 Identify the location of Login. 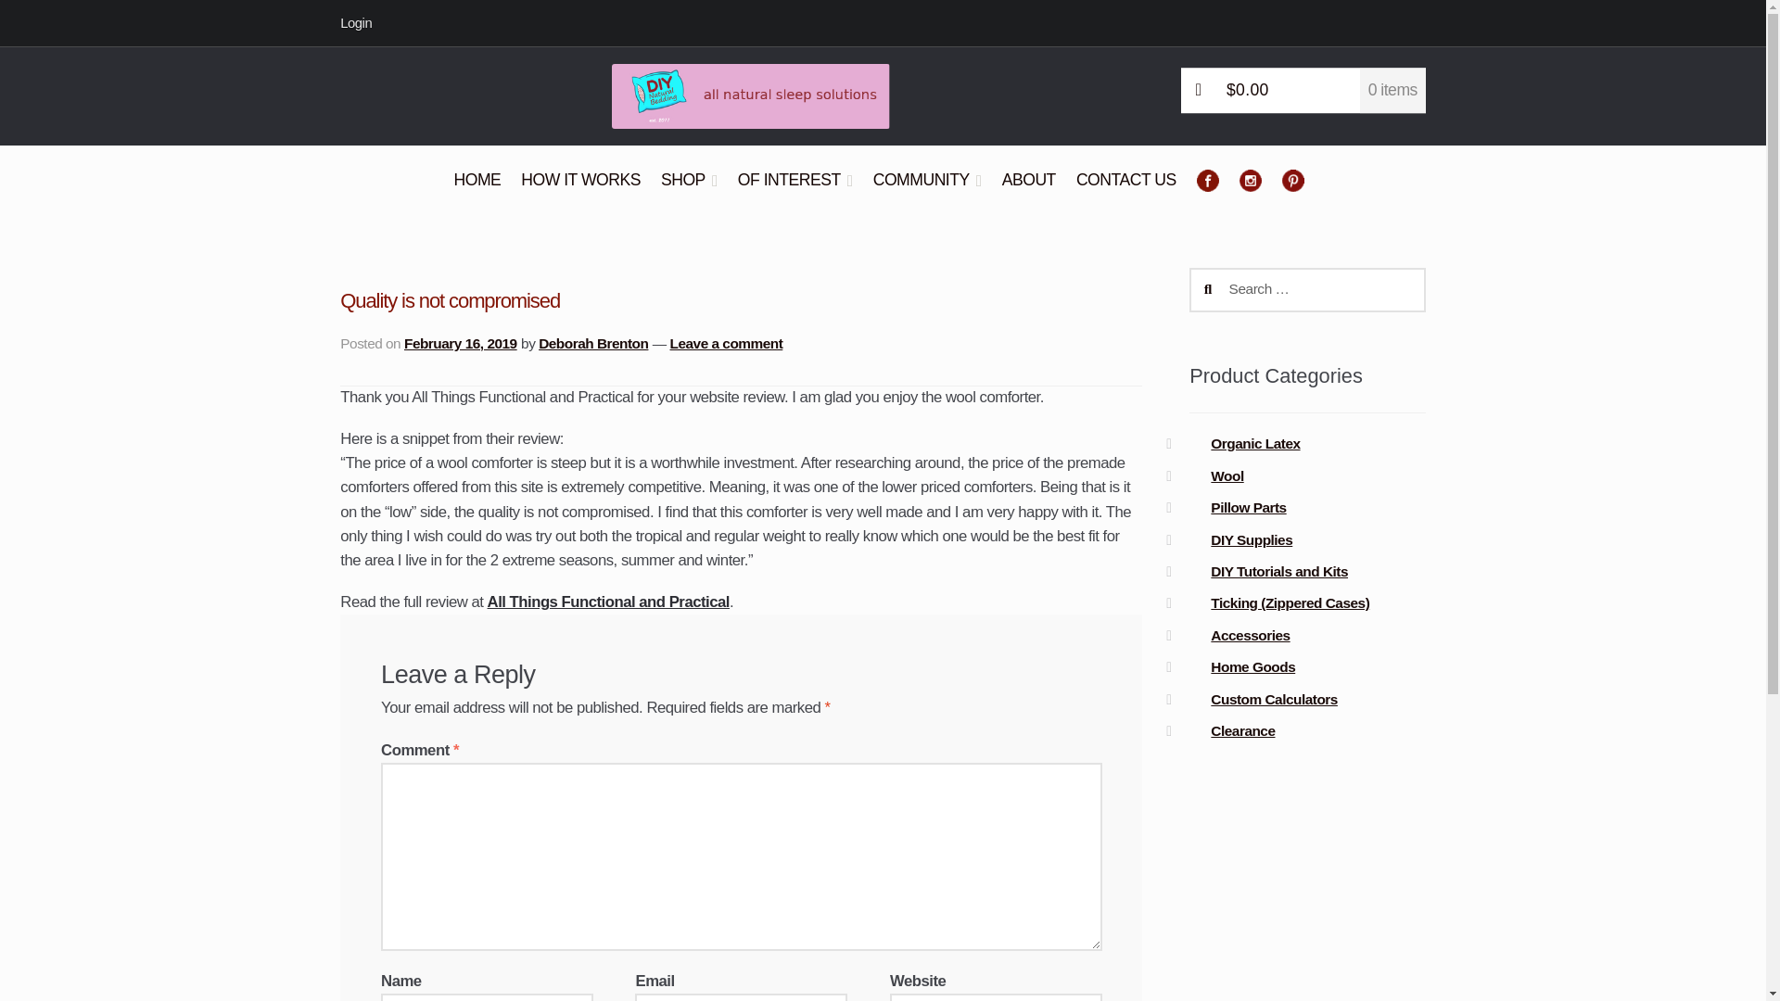
(362, 22).